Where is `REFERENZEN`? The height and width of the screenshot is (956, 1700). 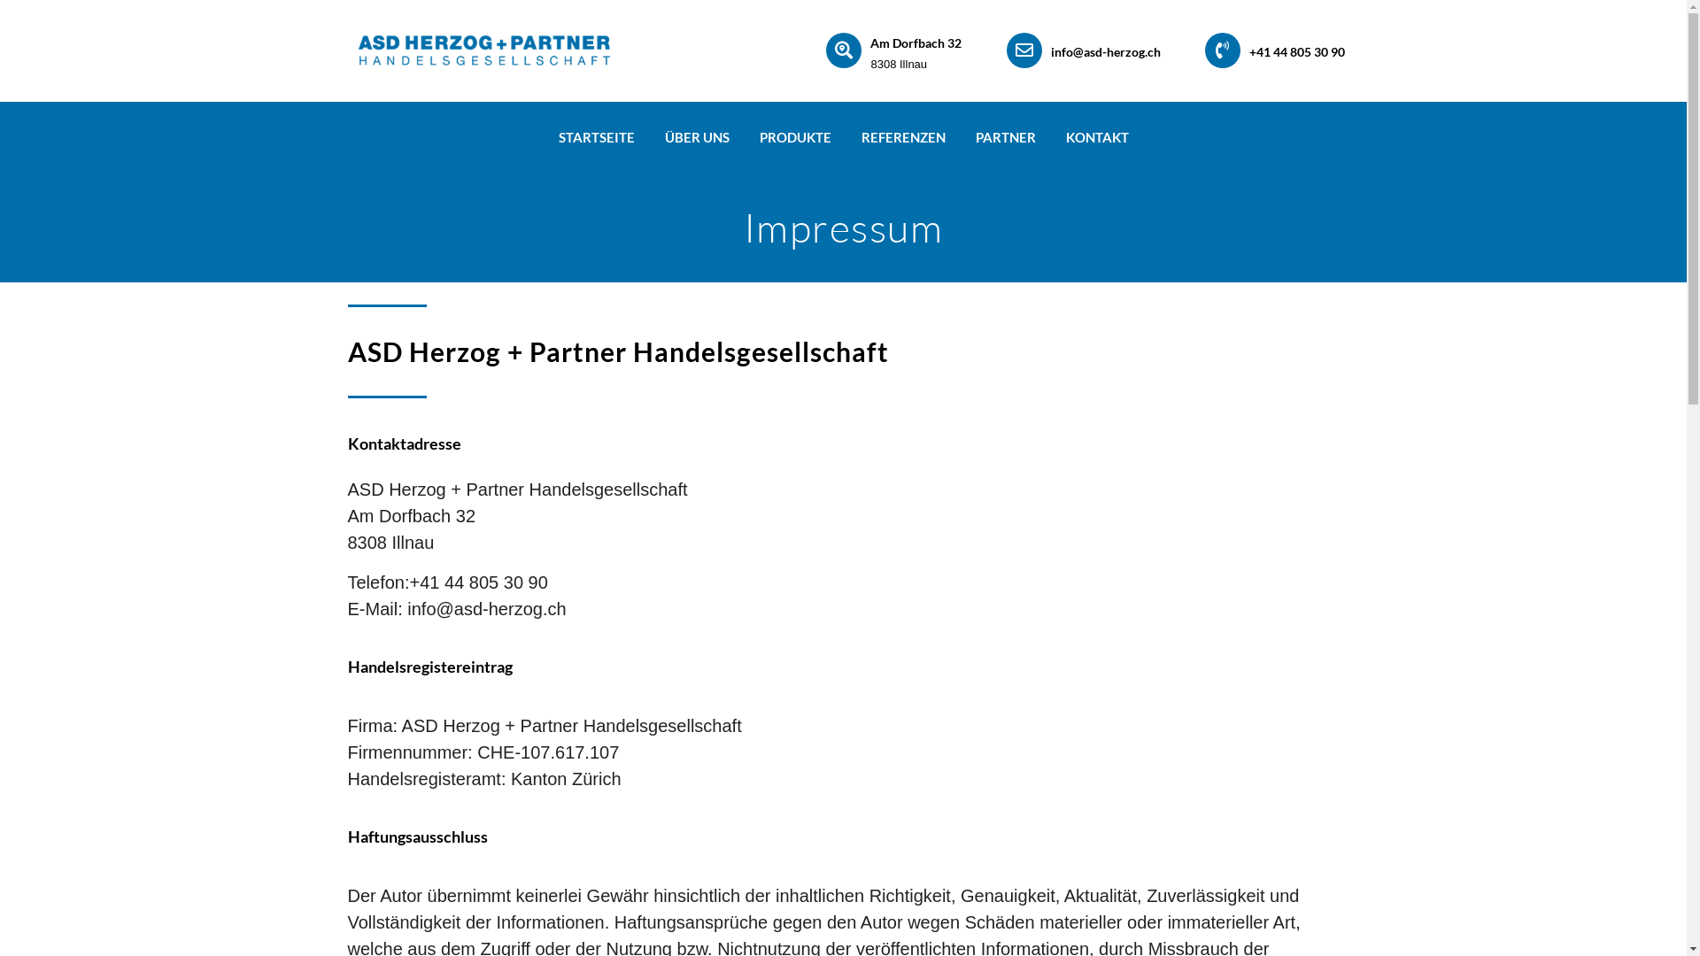
REFERENZEN is located at coordinates (903, 137).